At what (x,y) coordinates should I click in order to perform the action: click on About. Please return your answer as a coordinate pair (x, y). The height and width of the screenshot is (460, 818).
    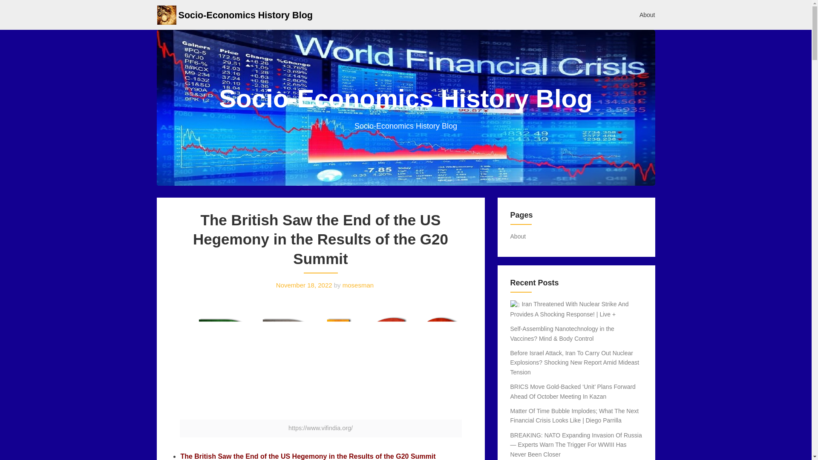
    Looking at the image, I should click on (518, 236).